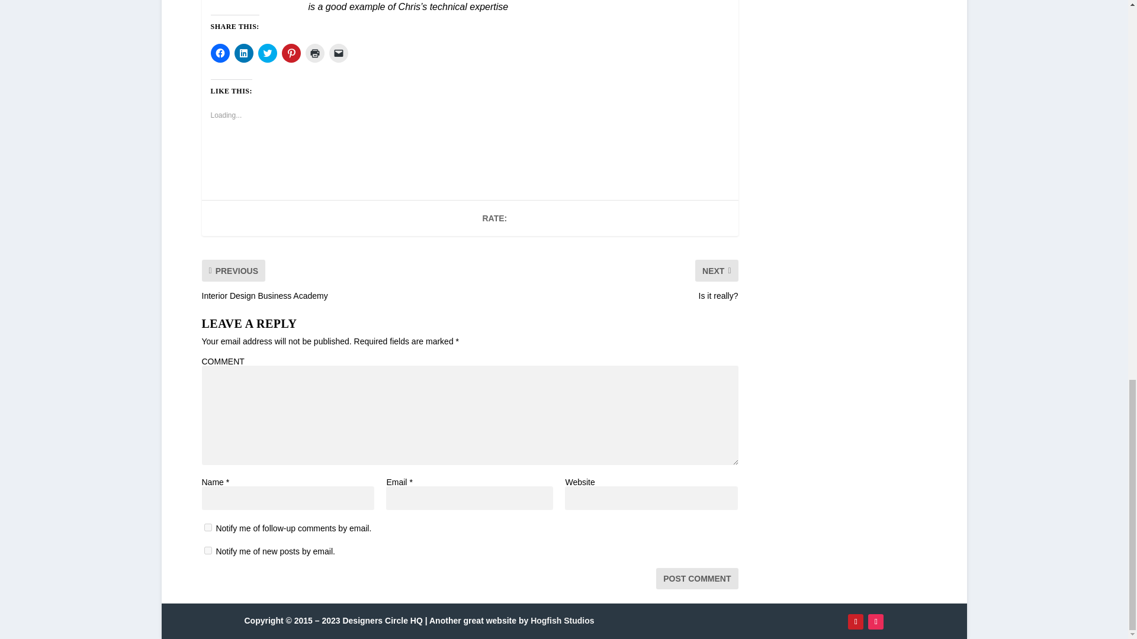 The image size is (1137, 639). Describe the element at coordinates (339, 53) in the screenshot. I see `Click to email a link to a friend` at that location.